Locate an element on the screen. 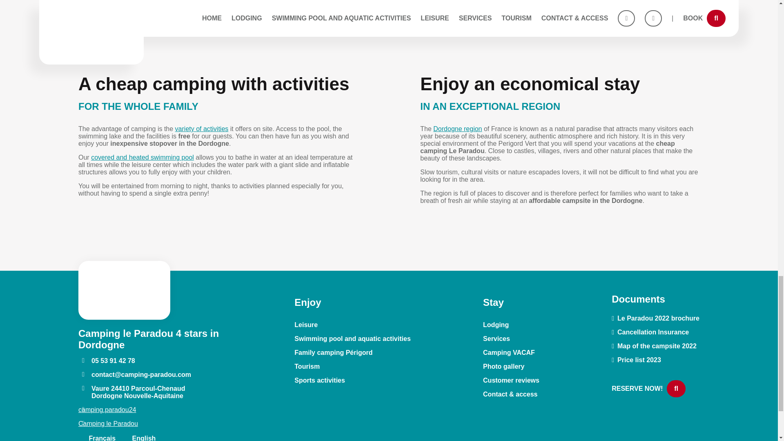  camping.paradou24 is located at coordinates (107, 409).